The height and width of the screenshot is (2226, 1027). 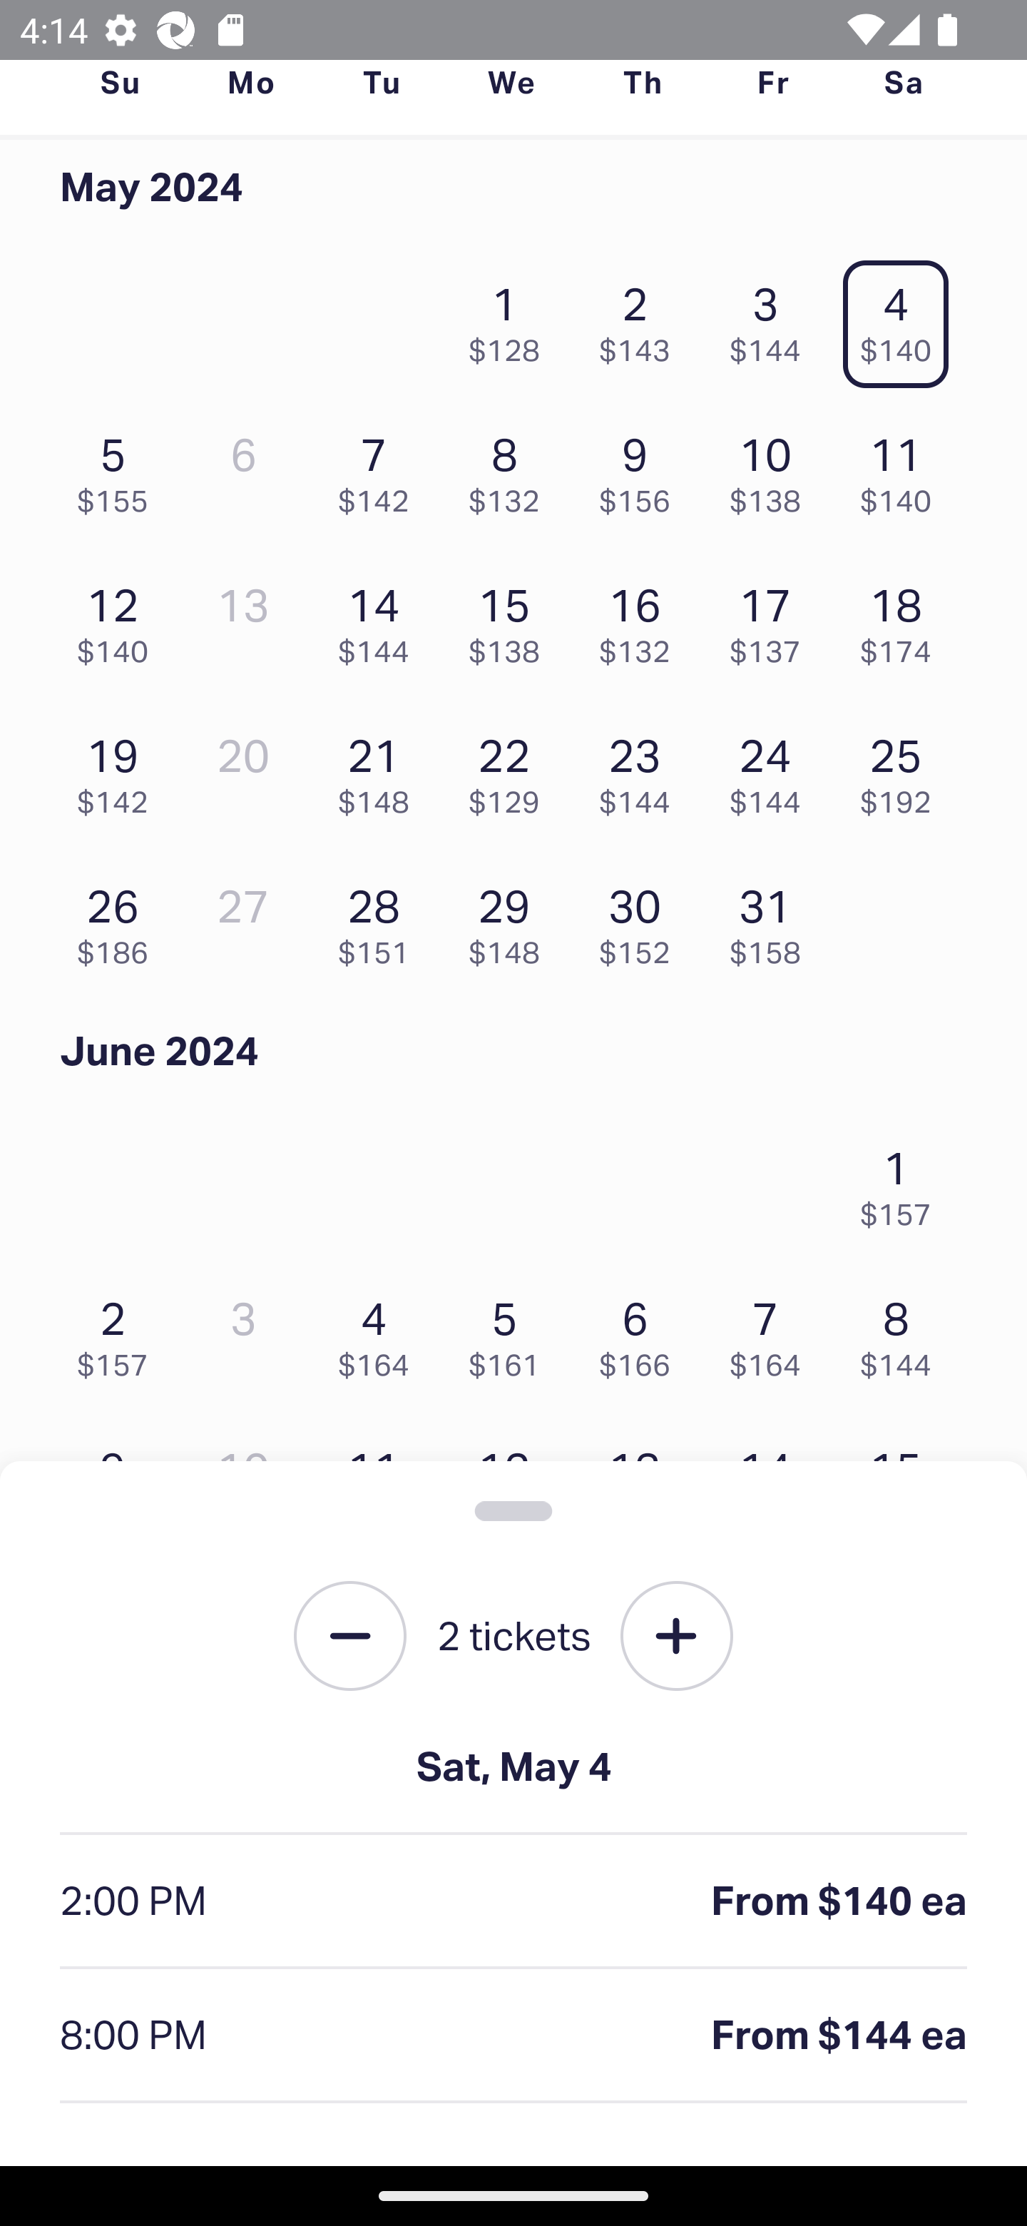 I want to click on 2 $143, so click(x=642, y=317).